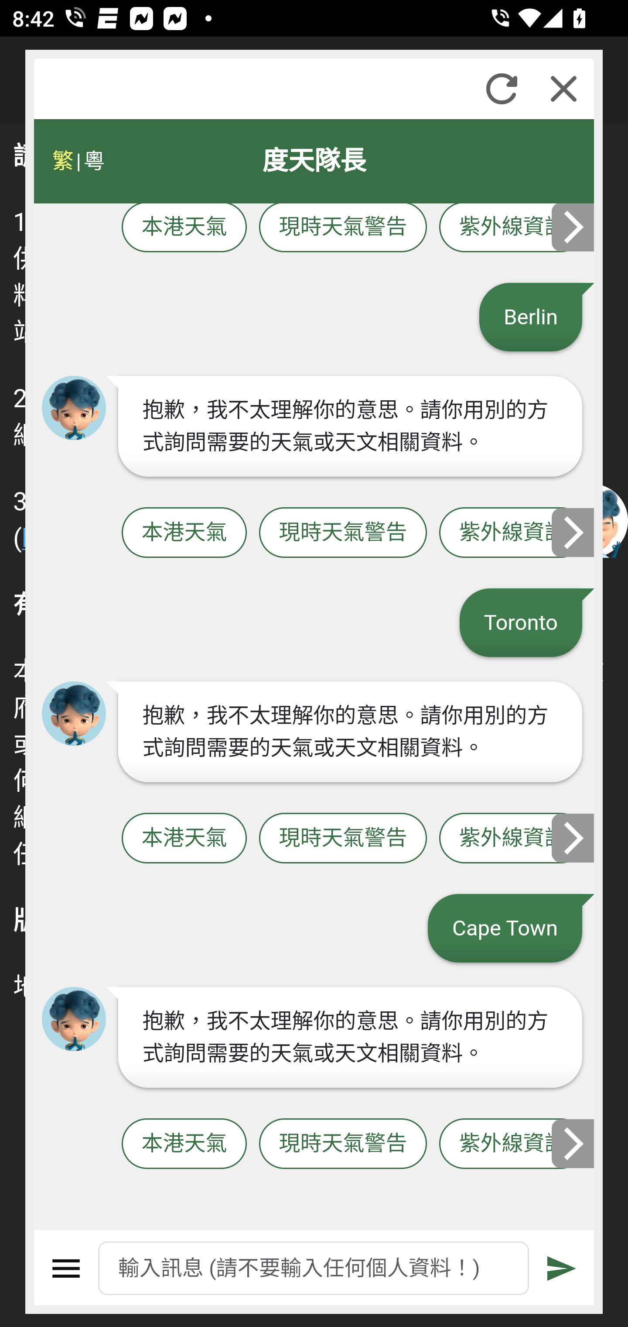 The width and height of the screenshot is (628, 1327). Describe the element at coordinates (343, 1145) in the screenshot. I see `現時天氣警告` at that location.